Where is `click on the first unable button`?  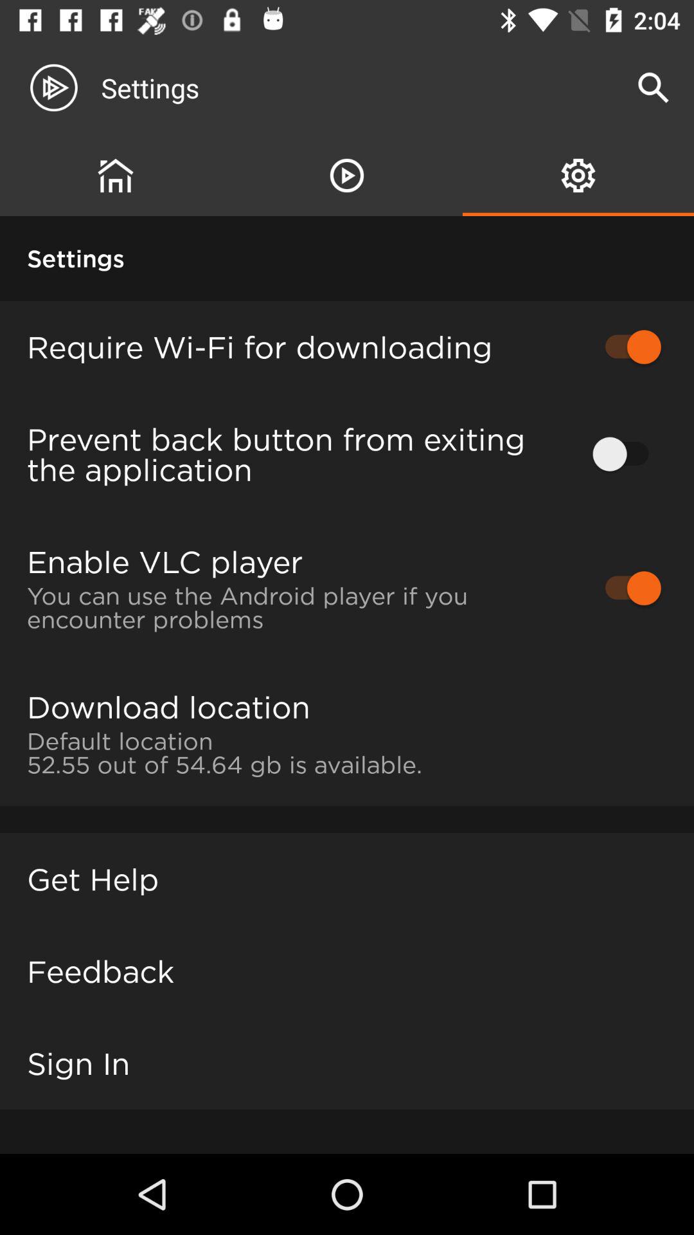
click on the first unable button is located at coordinates (627, 346).